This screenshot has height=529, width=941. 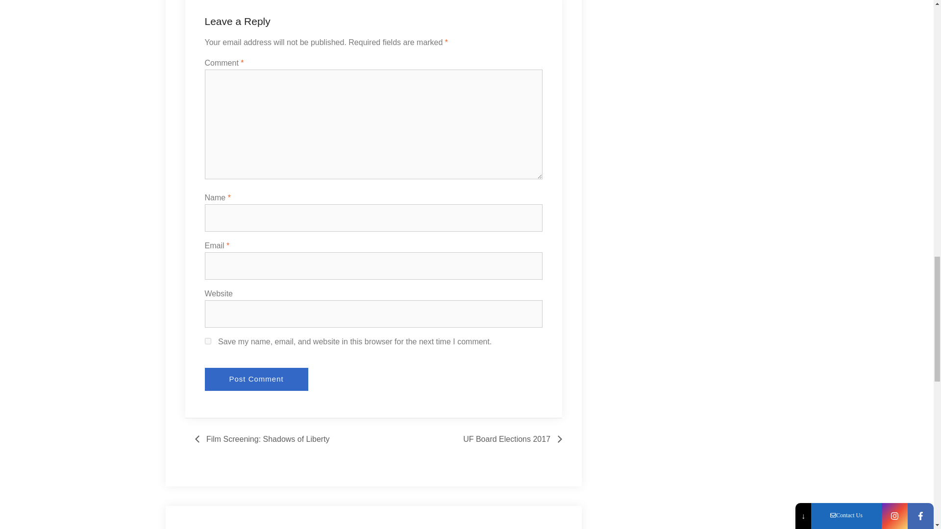 What do you see at coordinates (208, 341) in the screenshot?
I see `yes` at bounding box center [208, 341].